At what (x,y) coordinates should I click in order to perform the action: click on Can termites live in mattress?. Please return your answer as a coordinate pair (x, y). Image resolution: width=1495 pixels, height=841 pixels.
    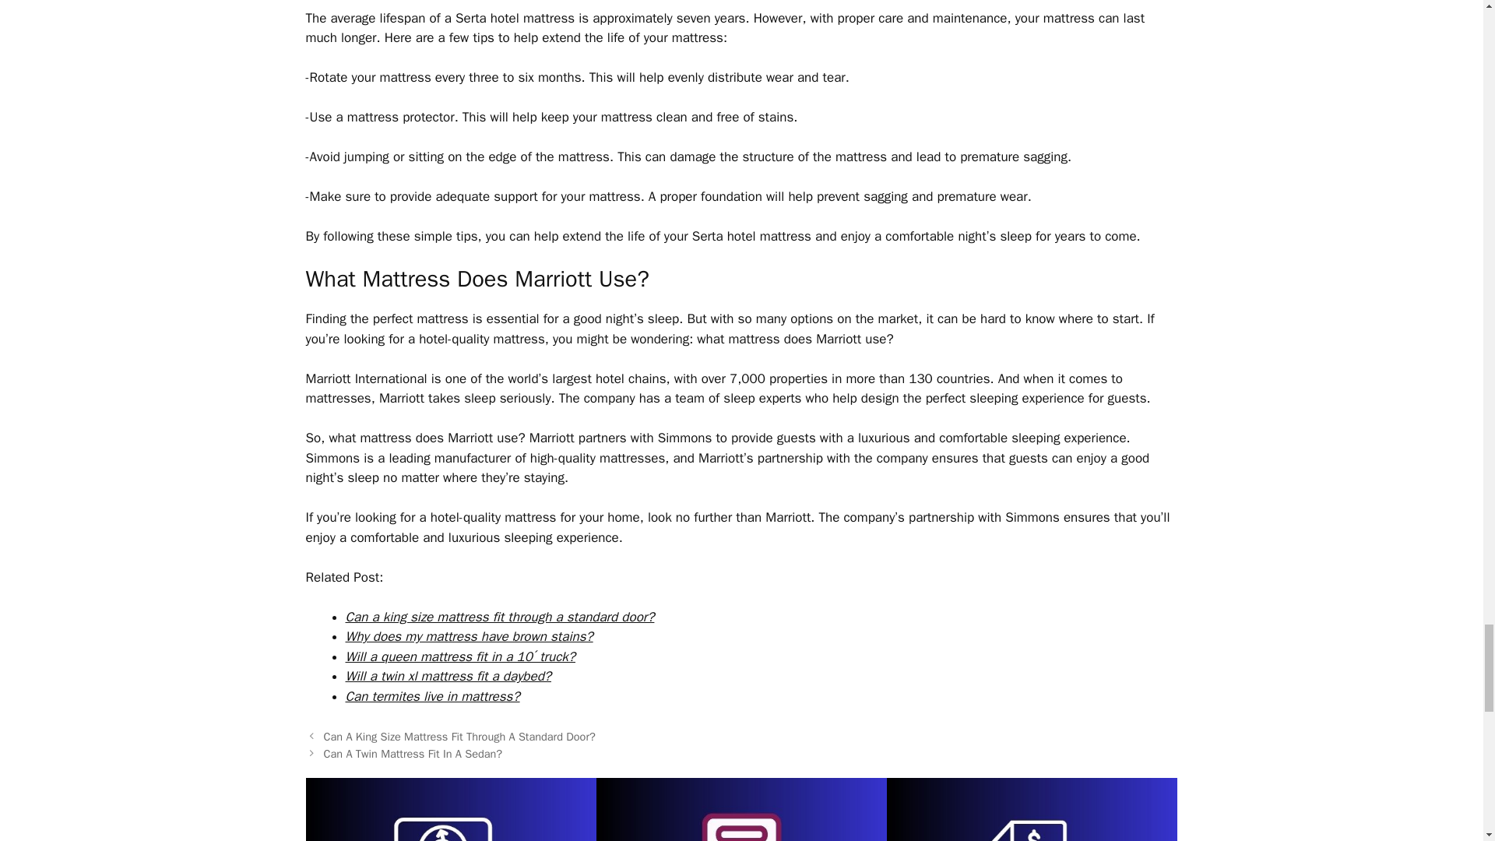
    Looking at the image, I should click on (433, 696).